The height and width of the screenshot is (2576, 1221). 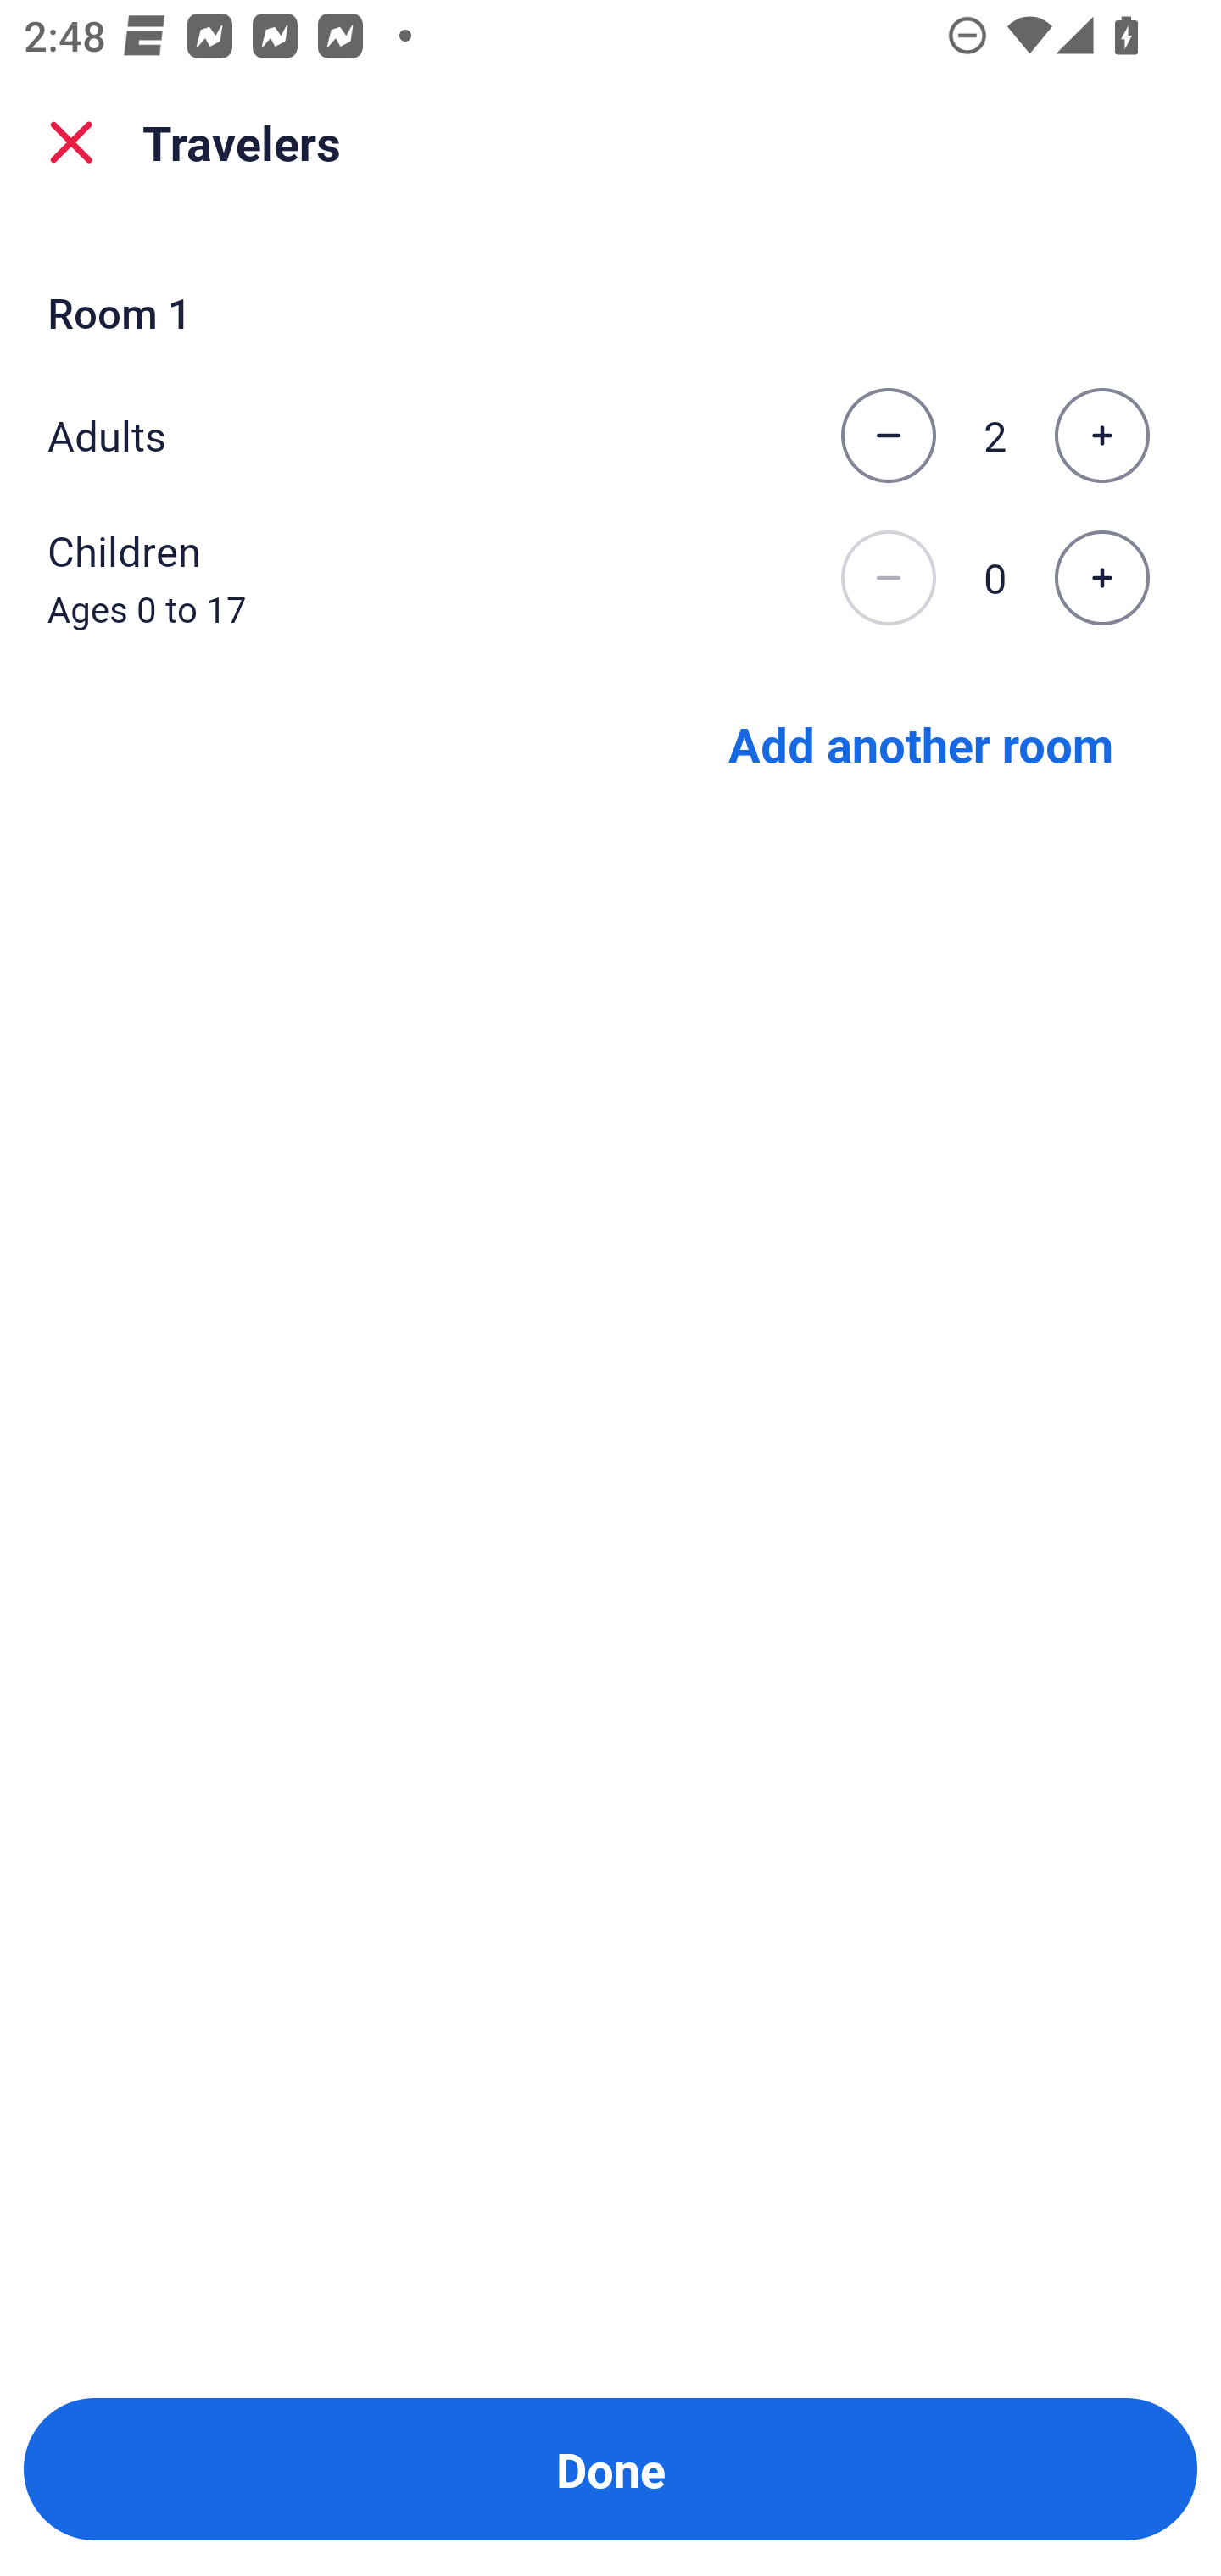 What do you see at coordinates (71, 142) in the screenshot?
I see `close` at bounding box center [71, 142].